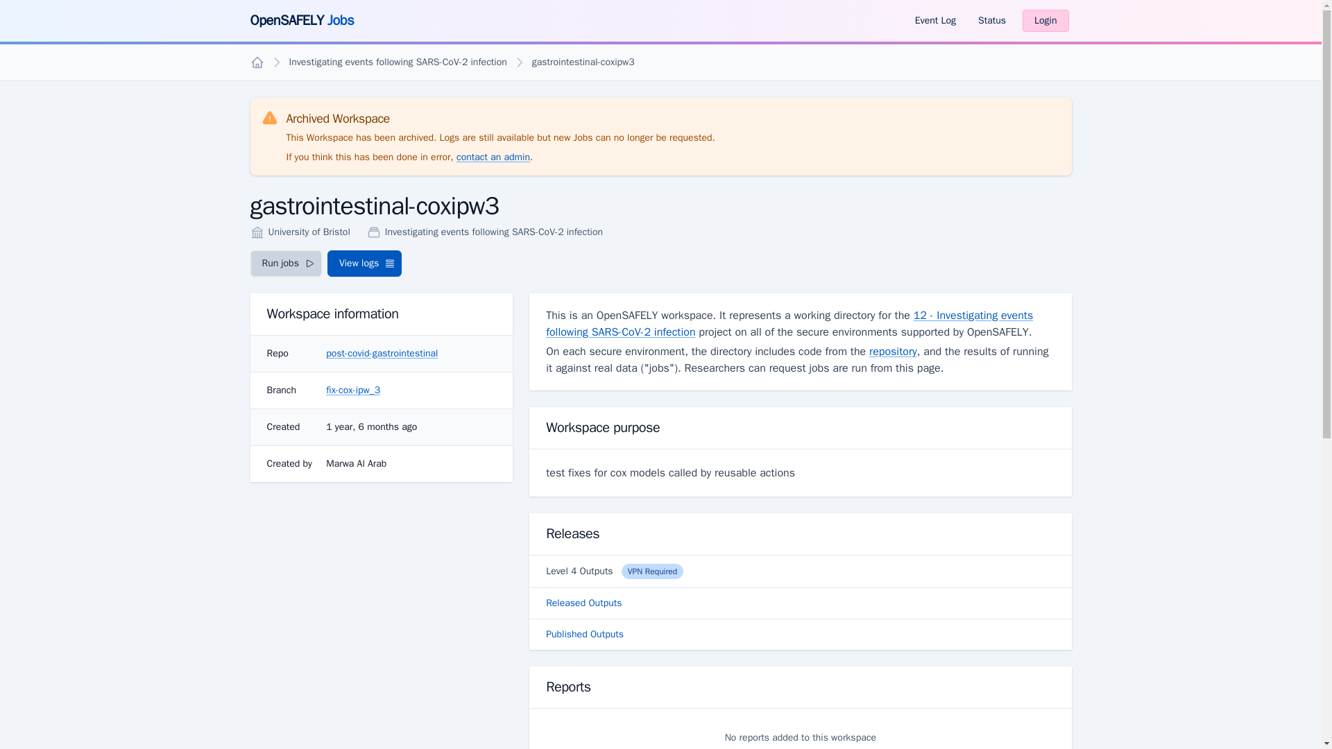  Describe the element at coordinates (789, 323) in the screenshot. I see `12 - Investigating events following SARS-CoV-2 infection` at that location.